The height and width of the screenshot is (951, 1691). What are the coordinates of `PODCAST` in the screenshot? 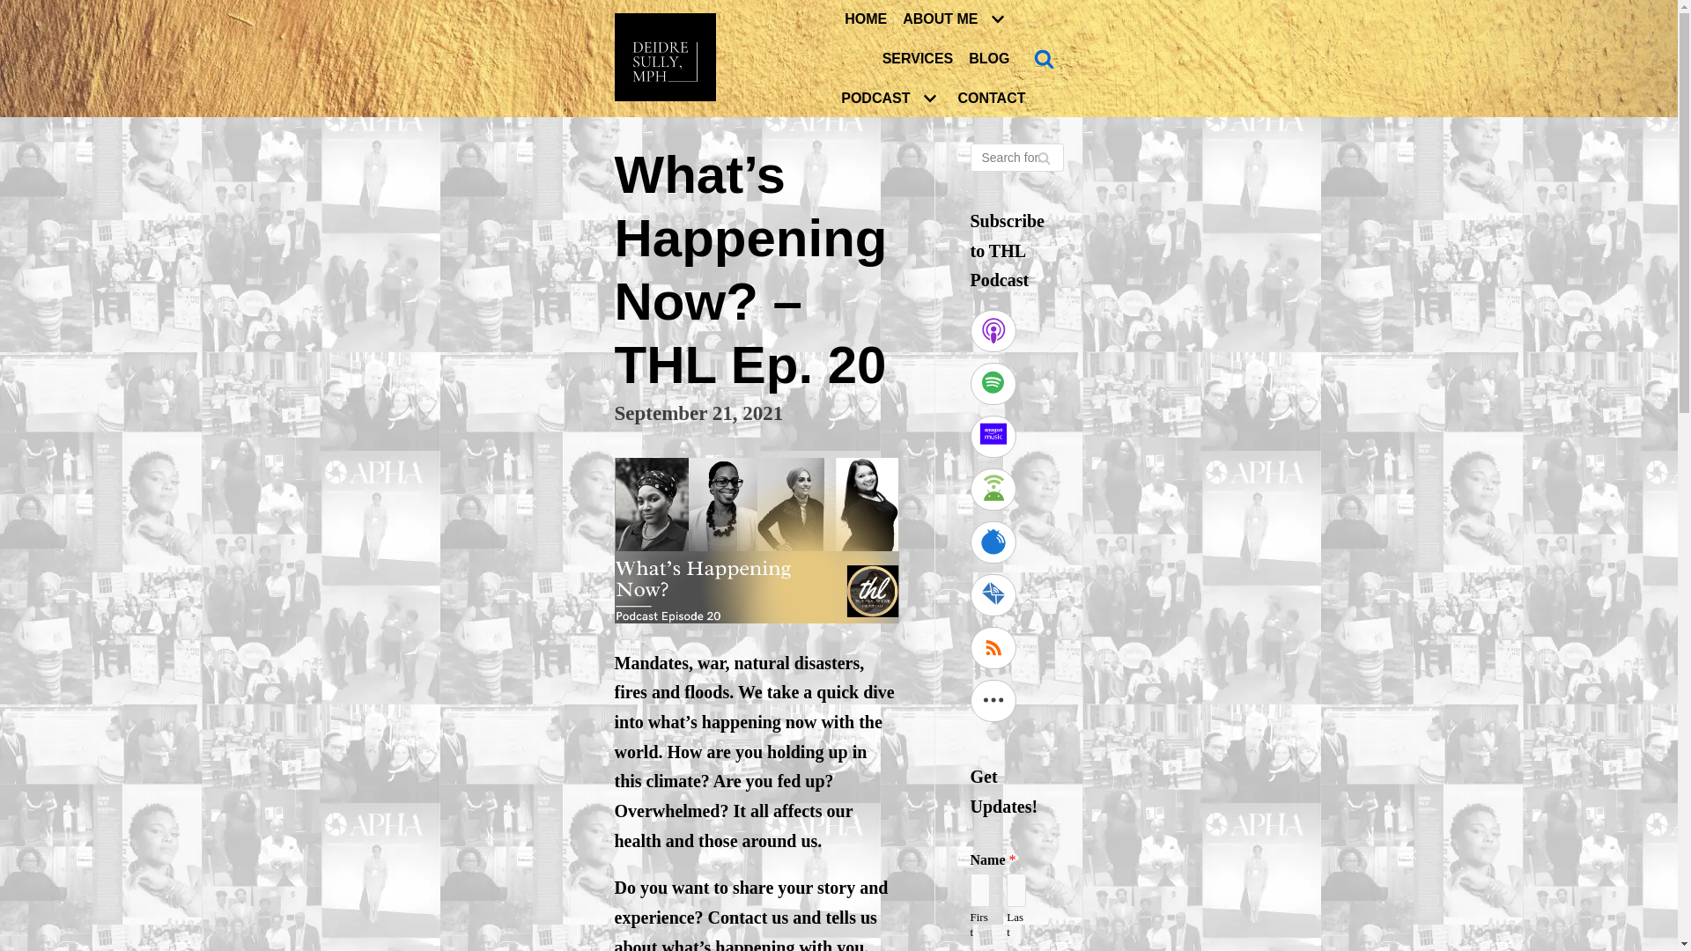 It's located at (891, 98).